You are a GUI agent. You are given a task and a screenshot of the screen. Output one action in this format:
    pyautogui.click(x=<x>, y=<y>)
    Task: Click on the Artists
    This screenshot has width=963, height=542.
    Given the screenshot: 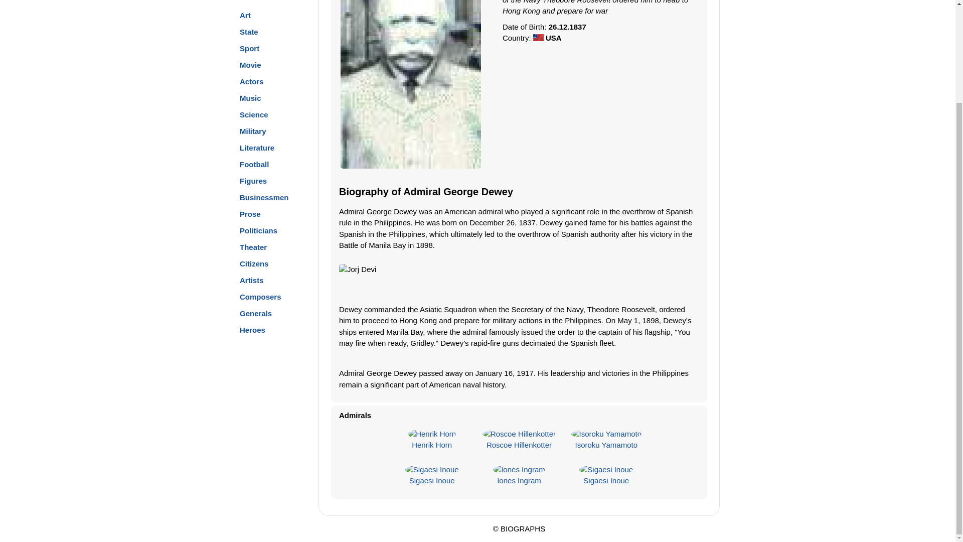 What is the action you would take?
    pyautogui.click(x=252, y=280)
    